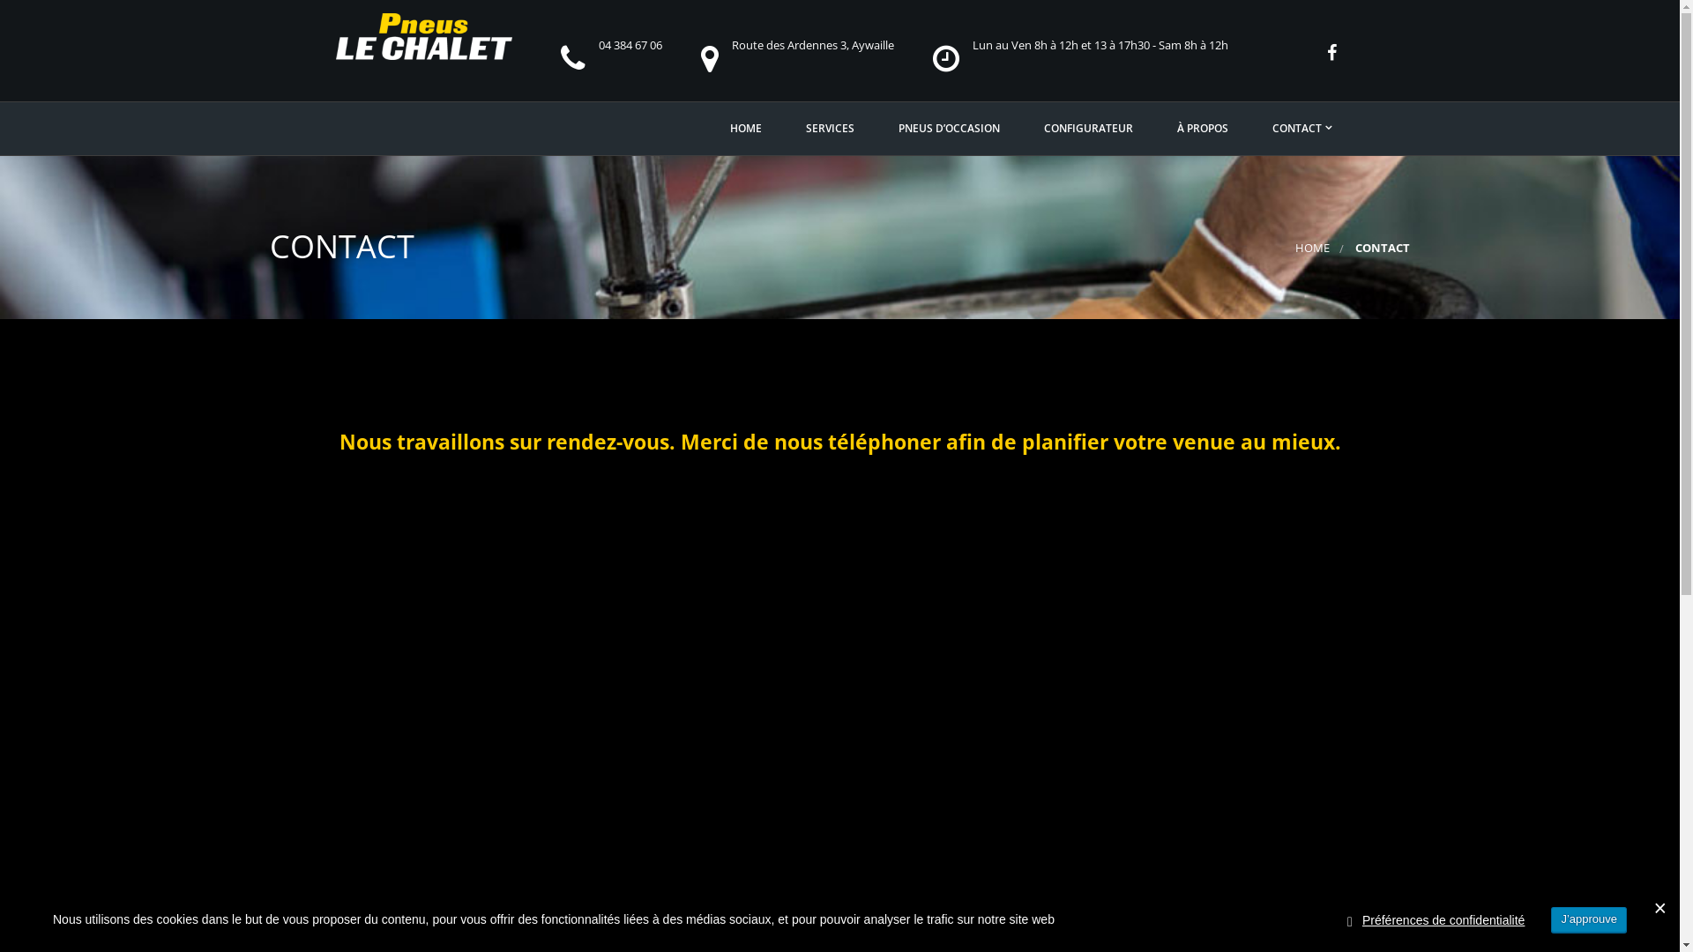 The height and width of the screenshot is (952, 1693). Describe the element at coordinates (1312, 249) in the screenshot. I see `HOME` at that location.